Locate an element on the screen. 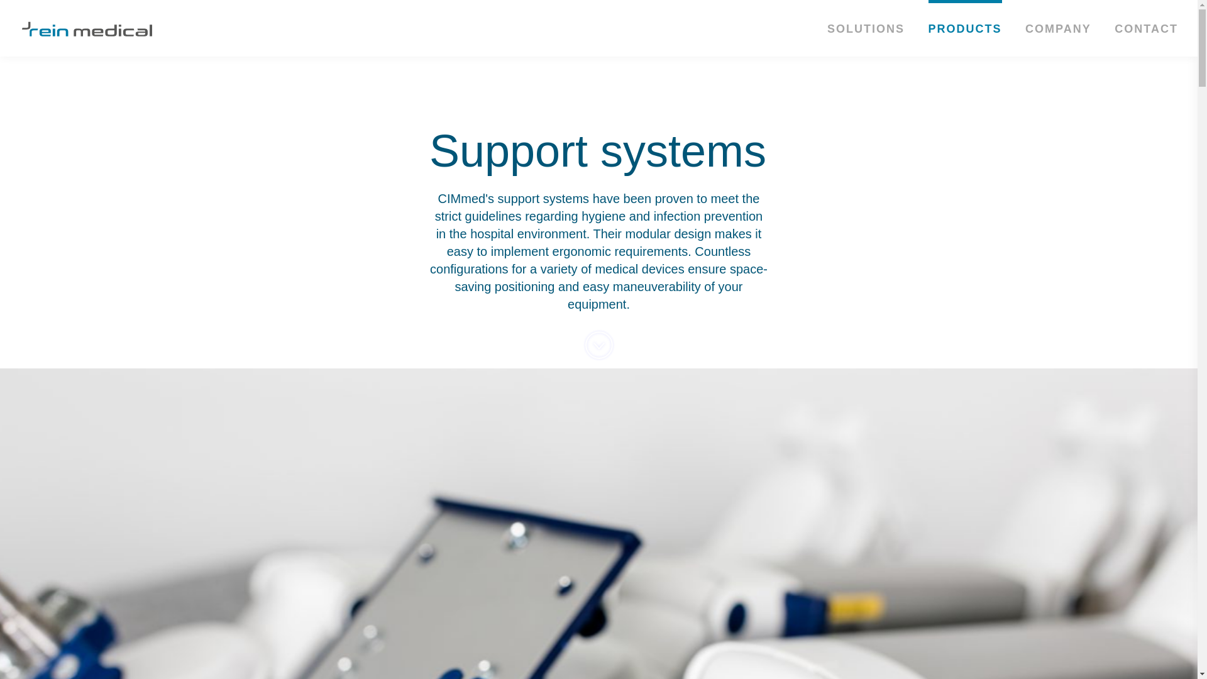  PRODUCTS is located at coordinates (964, 29).